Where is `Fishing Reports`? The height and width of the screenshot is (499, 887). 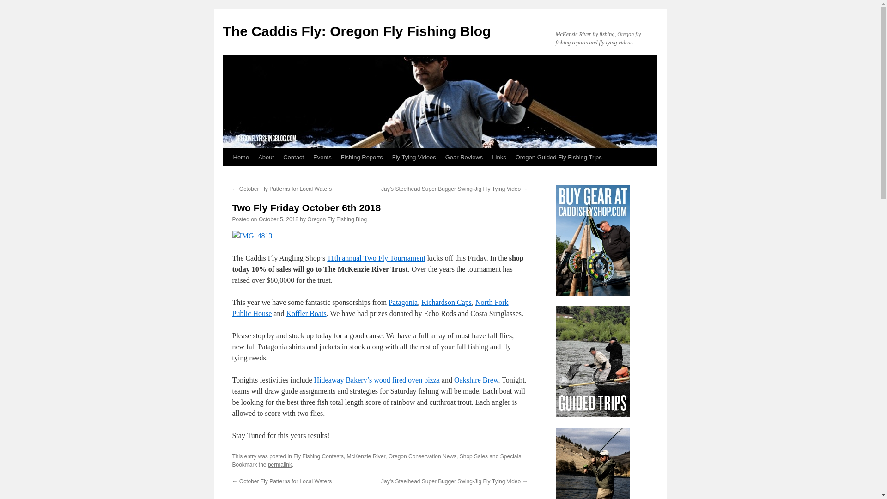
Fishing Reports is located at coordinates (362, 157).